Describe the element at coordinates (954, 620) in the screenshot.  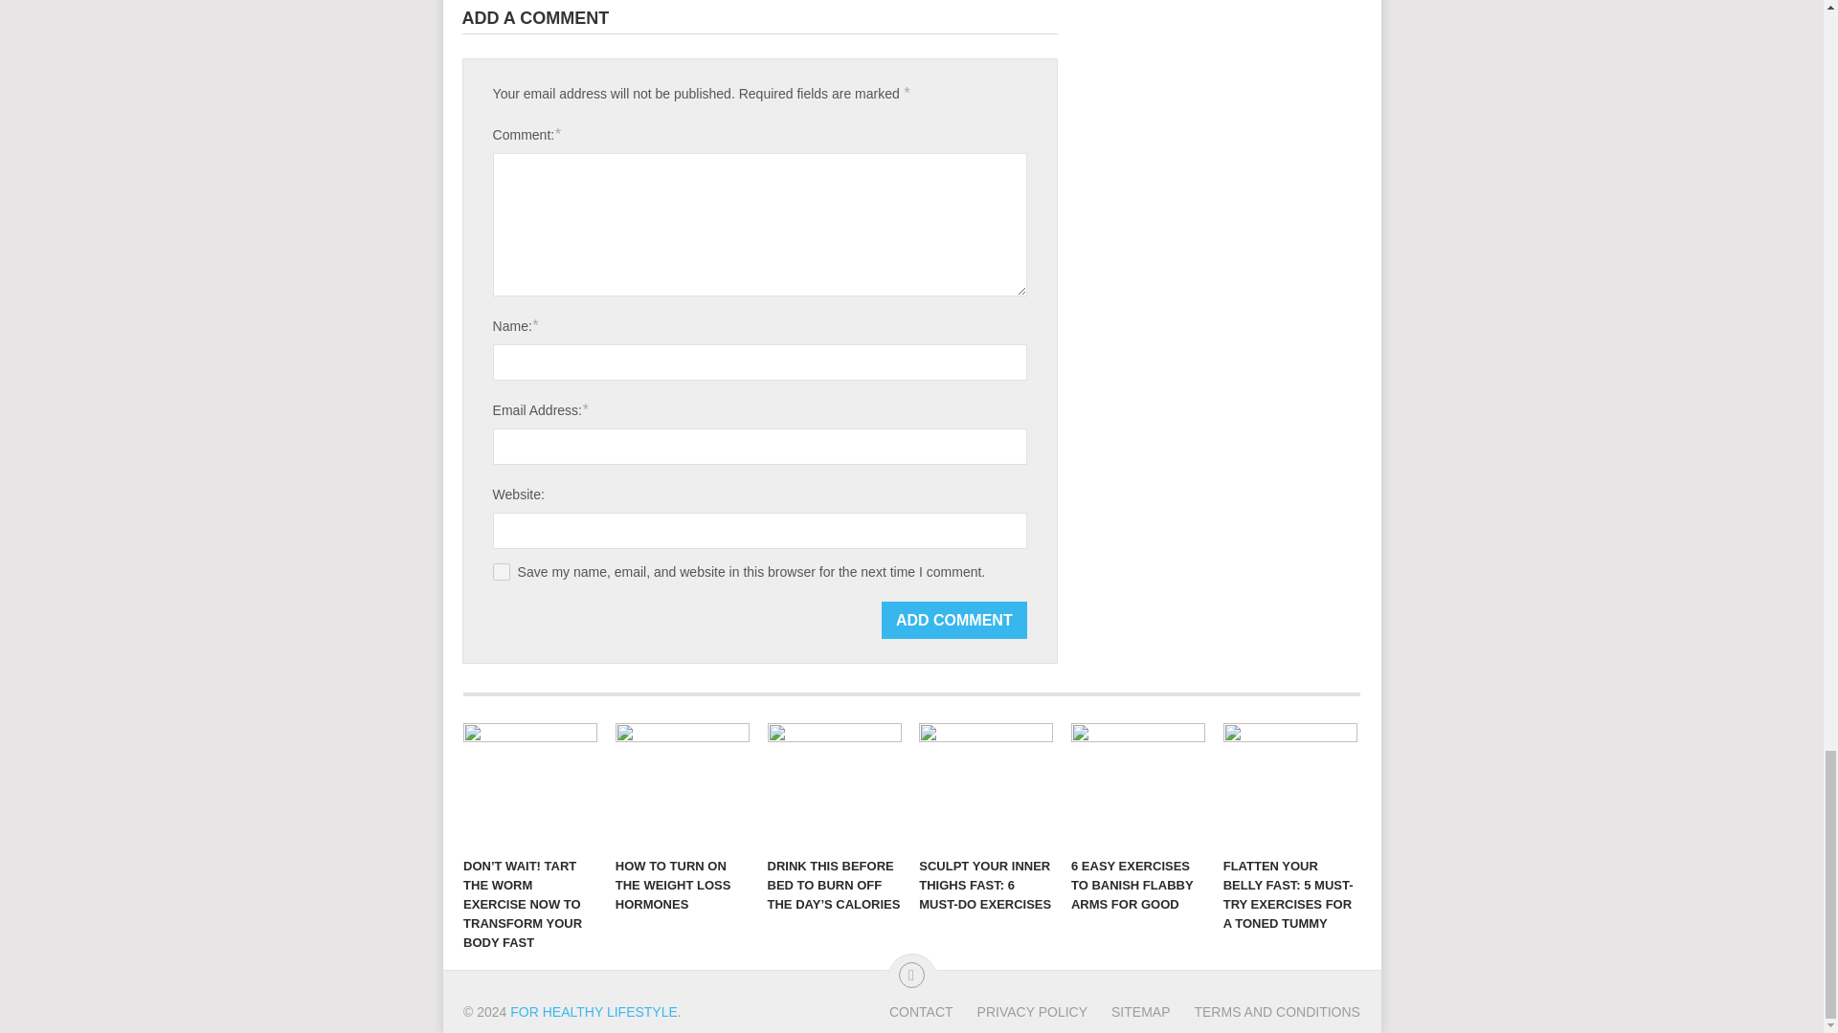
I see `Add Comment` at that location.